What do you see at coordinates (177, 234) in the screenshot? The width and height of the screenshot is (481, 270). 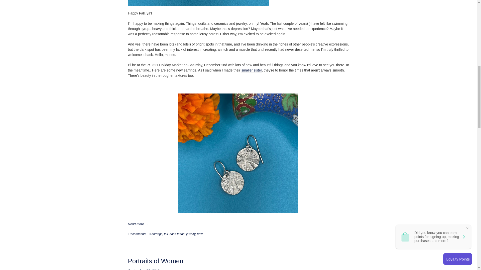 I see `hand made` at bounding box center [177, 234].